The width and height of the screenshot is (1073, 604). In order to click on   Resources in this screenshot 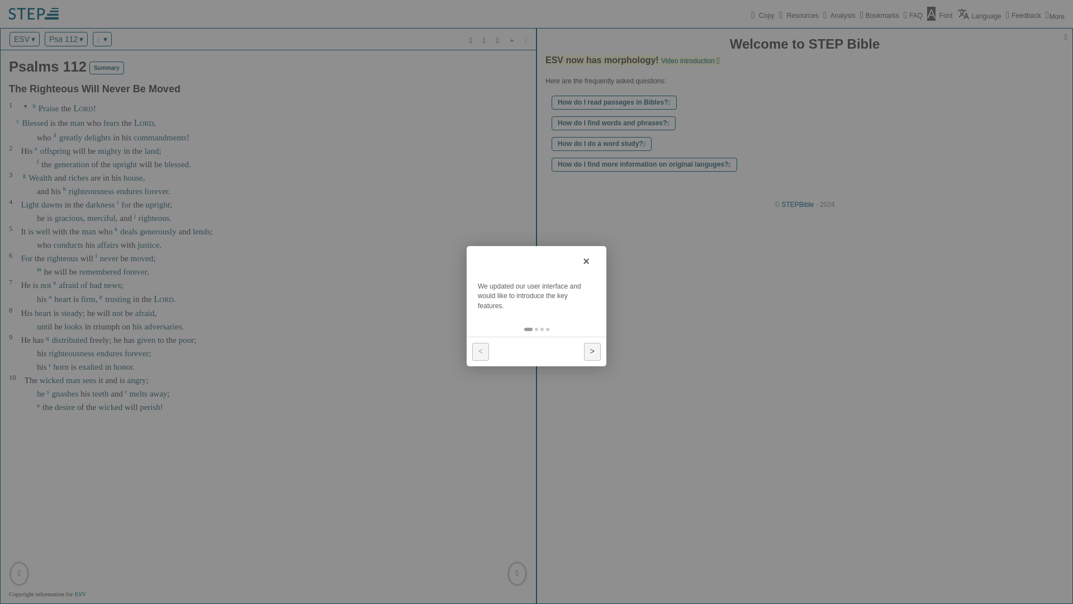, I will do `click(797, 15)`.